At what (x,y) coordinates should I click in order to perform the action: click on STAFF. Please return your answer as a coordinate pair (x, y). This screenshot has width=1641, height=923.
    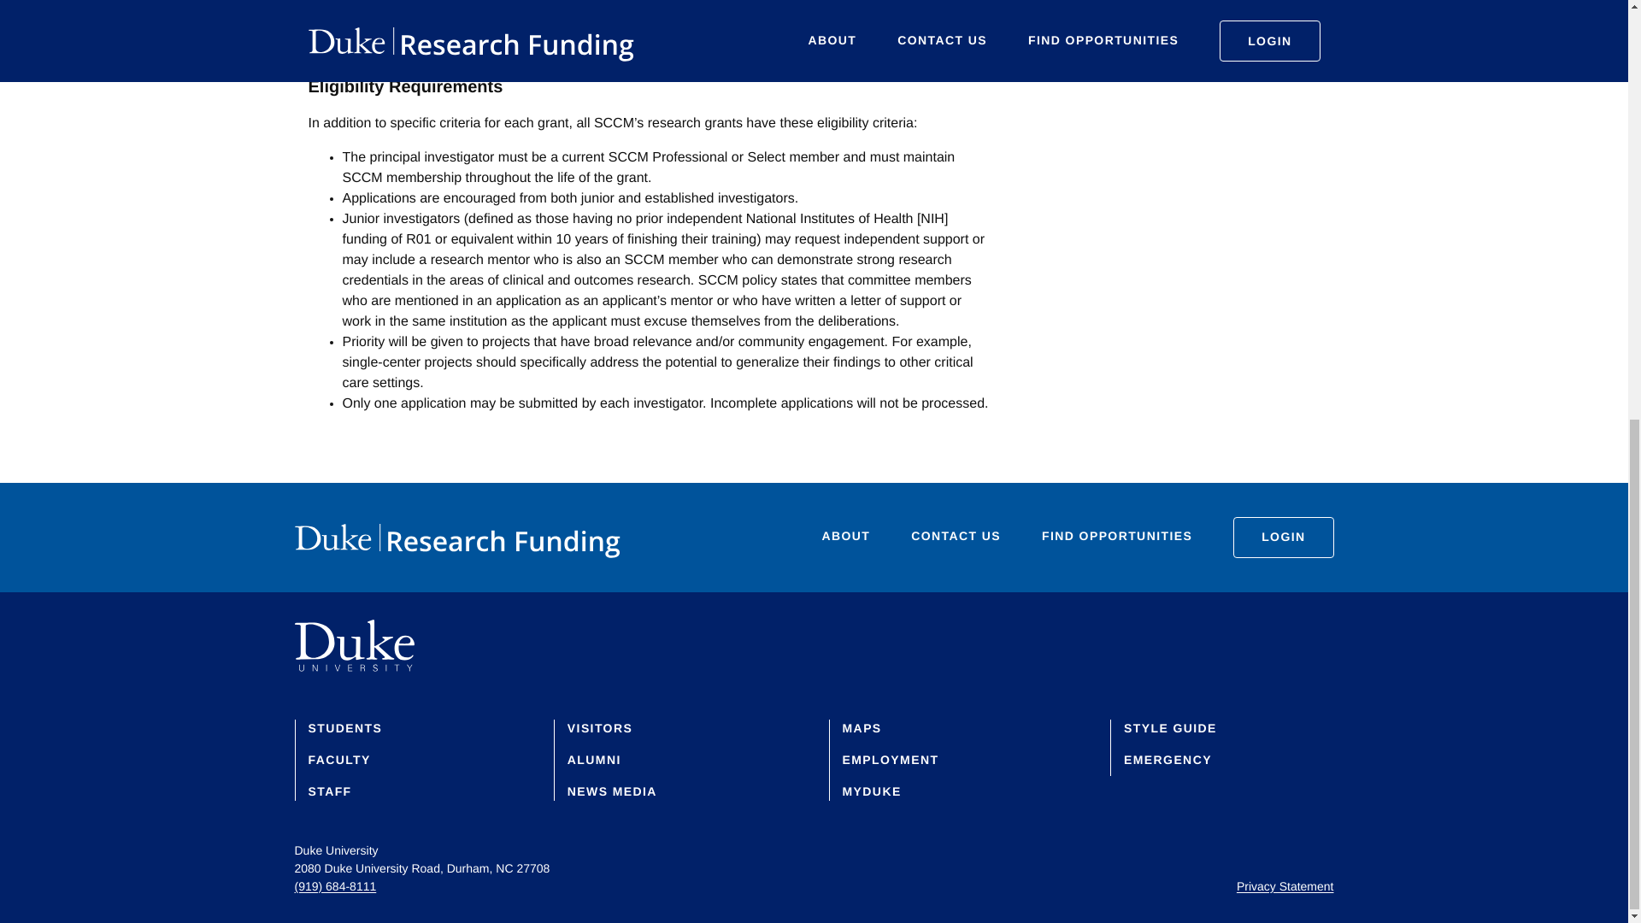
    Looking at the image, I should click on (329, 791).